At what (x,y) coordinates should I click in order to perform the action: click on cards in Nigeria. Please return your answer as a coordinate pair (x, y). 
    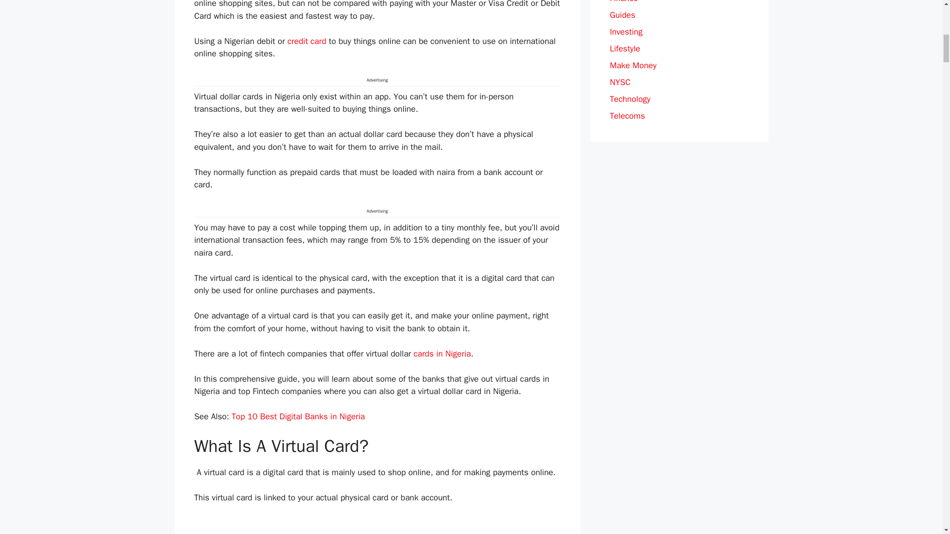
    Looking at the image, I should click on (442, 354).